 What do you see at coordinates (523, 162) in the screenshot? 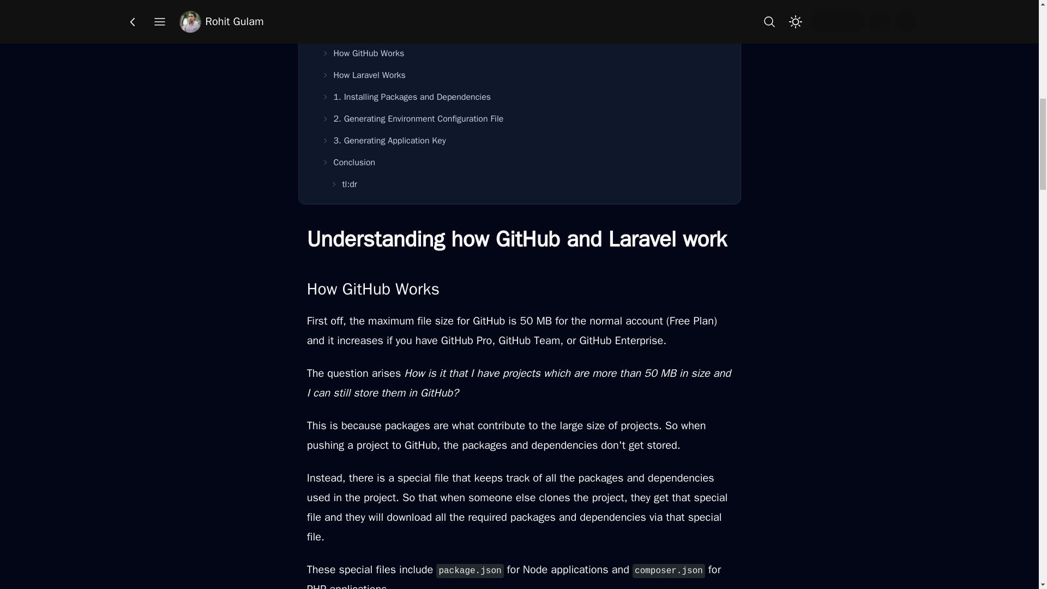
I see `Conclusion` at bounding box center [523, 162].